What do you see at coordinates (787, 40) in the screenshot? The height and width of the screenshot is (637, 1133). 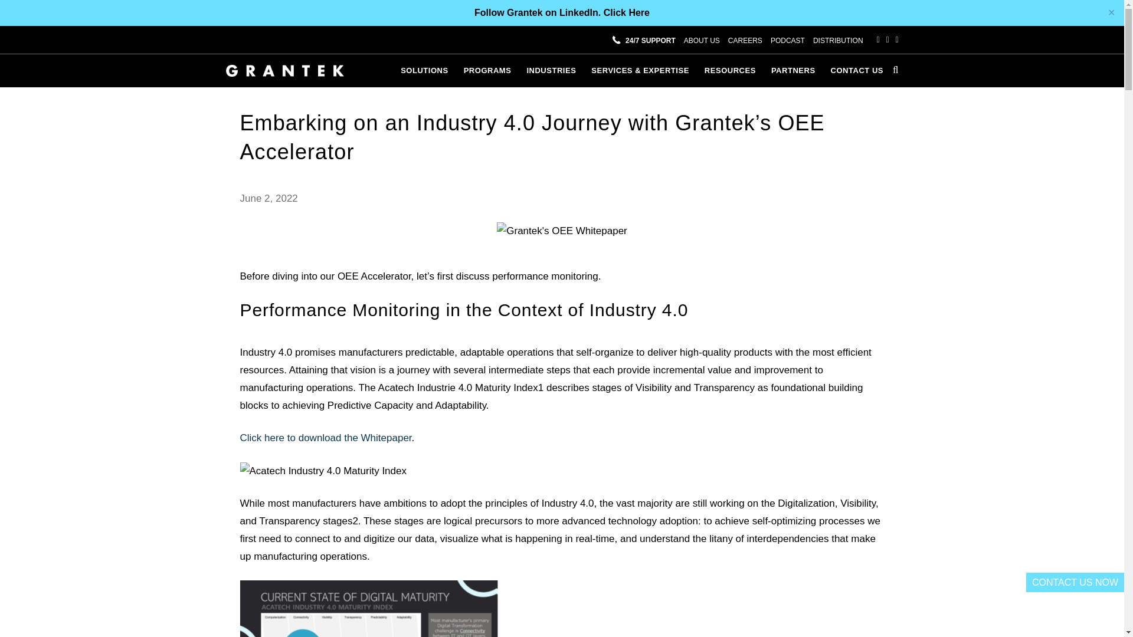 I see `PODCAST` at bounding box center [787, 40].